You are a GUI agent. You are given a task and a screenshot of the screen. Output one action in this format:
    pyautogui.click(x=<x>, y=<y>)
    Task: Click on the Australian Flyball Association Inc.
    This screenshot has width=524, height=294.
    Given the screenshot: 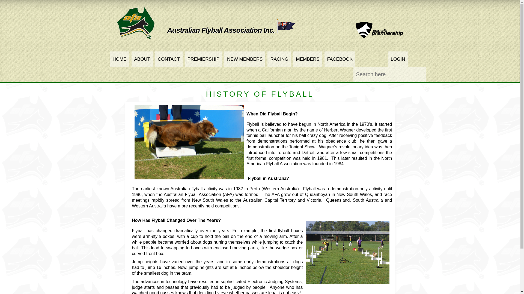 What is the action you would take?
    pyautogui.click(x=231, y=30)
    